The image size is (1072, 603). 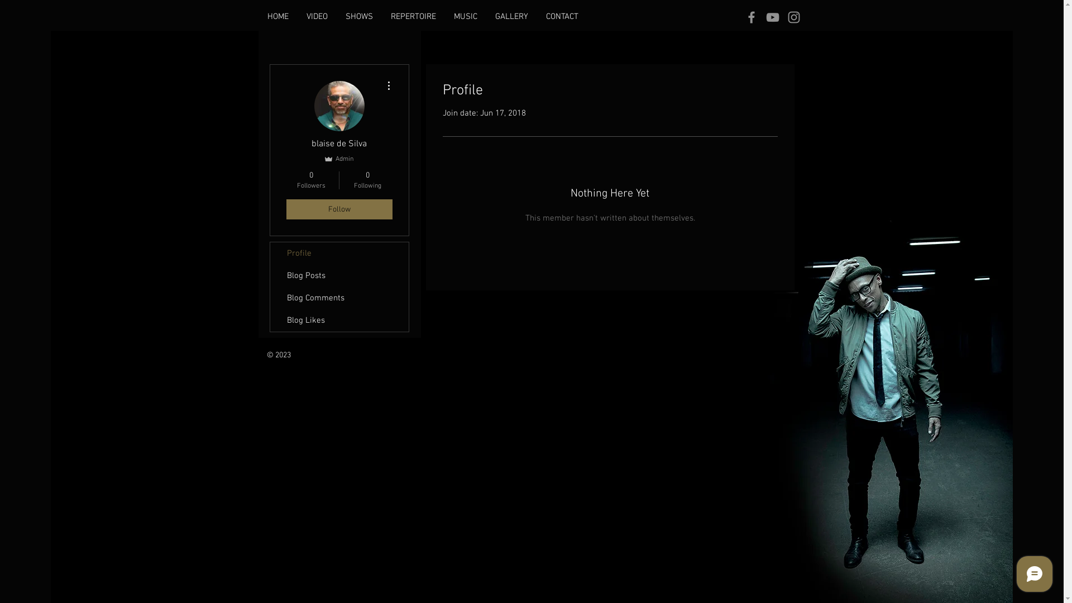 What do you see at coordinates (413, 17) in the screenshot?
I see `REPERTOIRE` at bounding box center [413, 17].